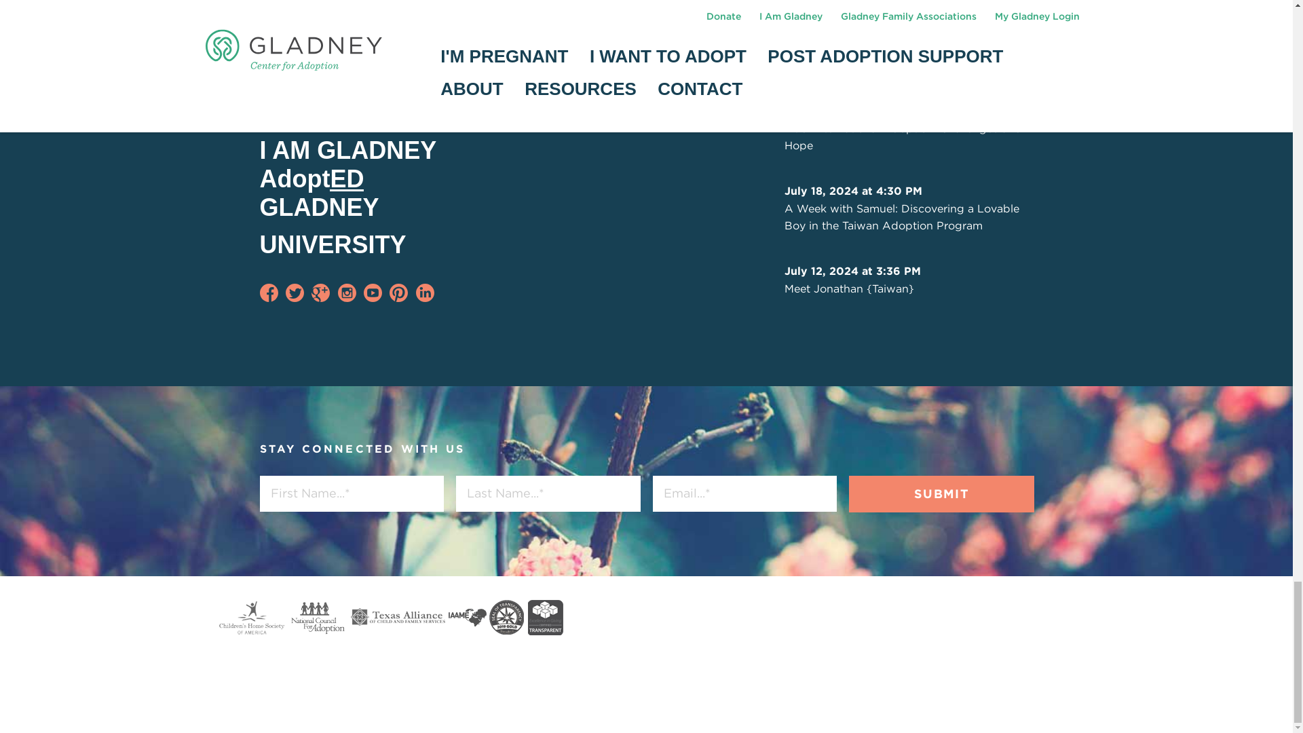 This screenshot has height=733, width=1303. What do you see at coordinates (585, 70) in the screenshot?
I see `See all events...` at bounding box center [585, 70].